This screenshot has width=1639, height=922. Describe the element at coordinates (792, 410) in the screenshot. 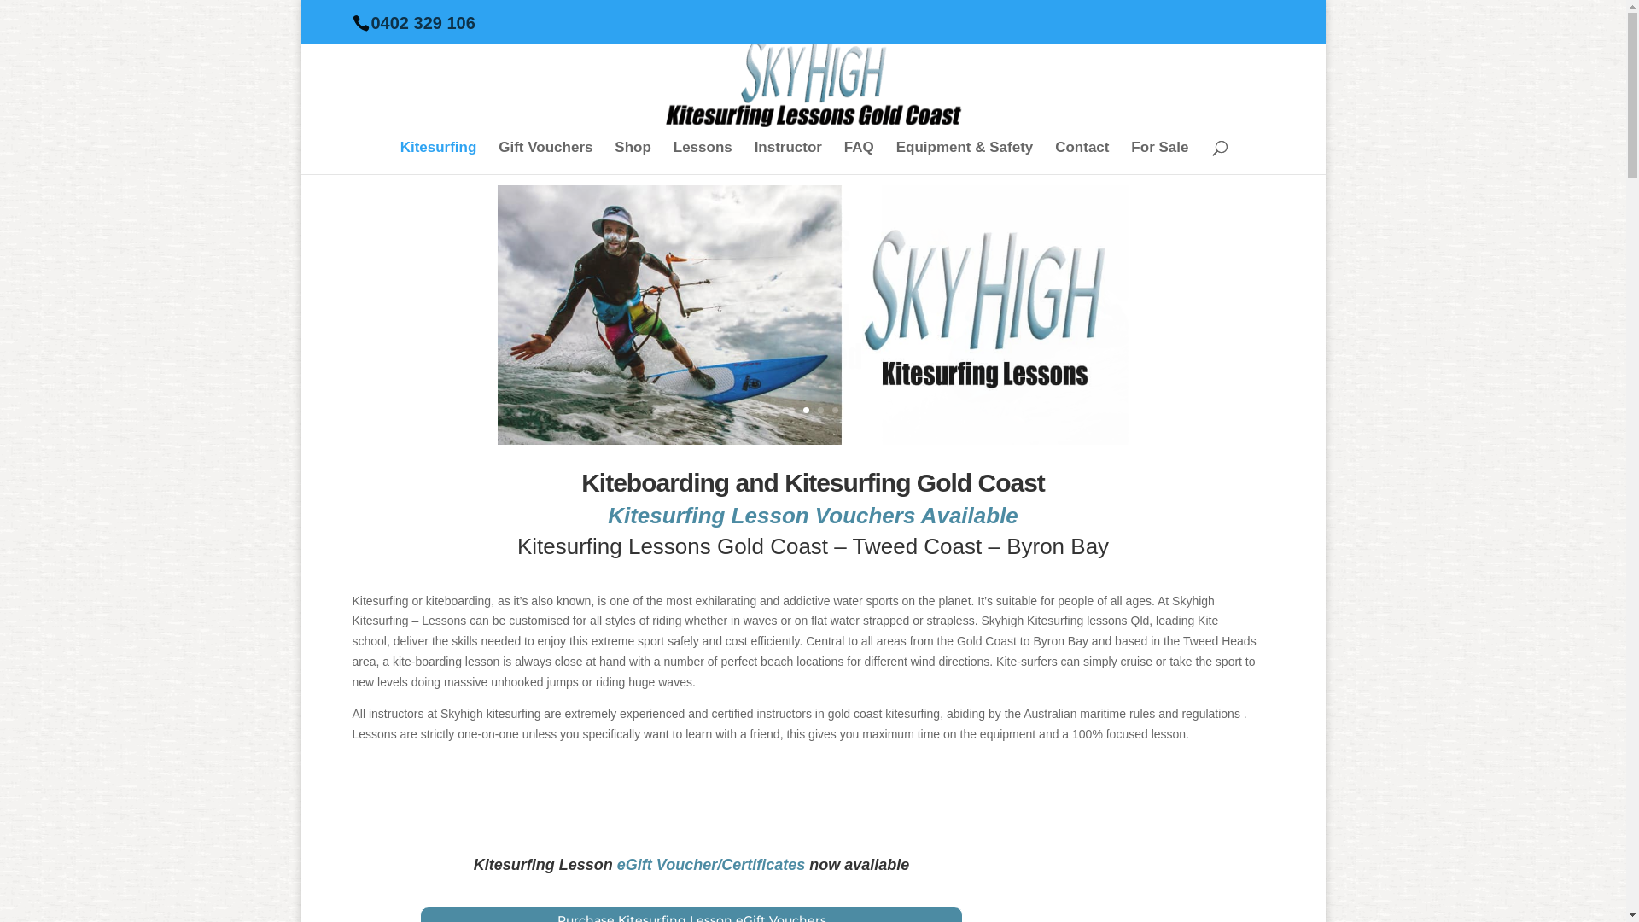

I see `1` at that location.